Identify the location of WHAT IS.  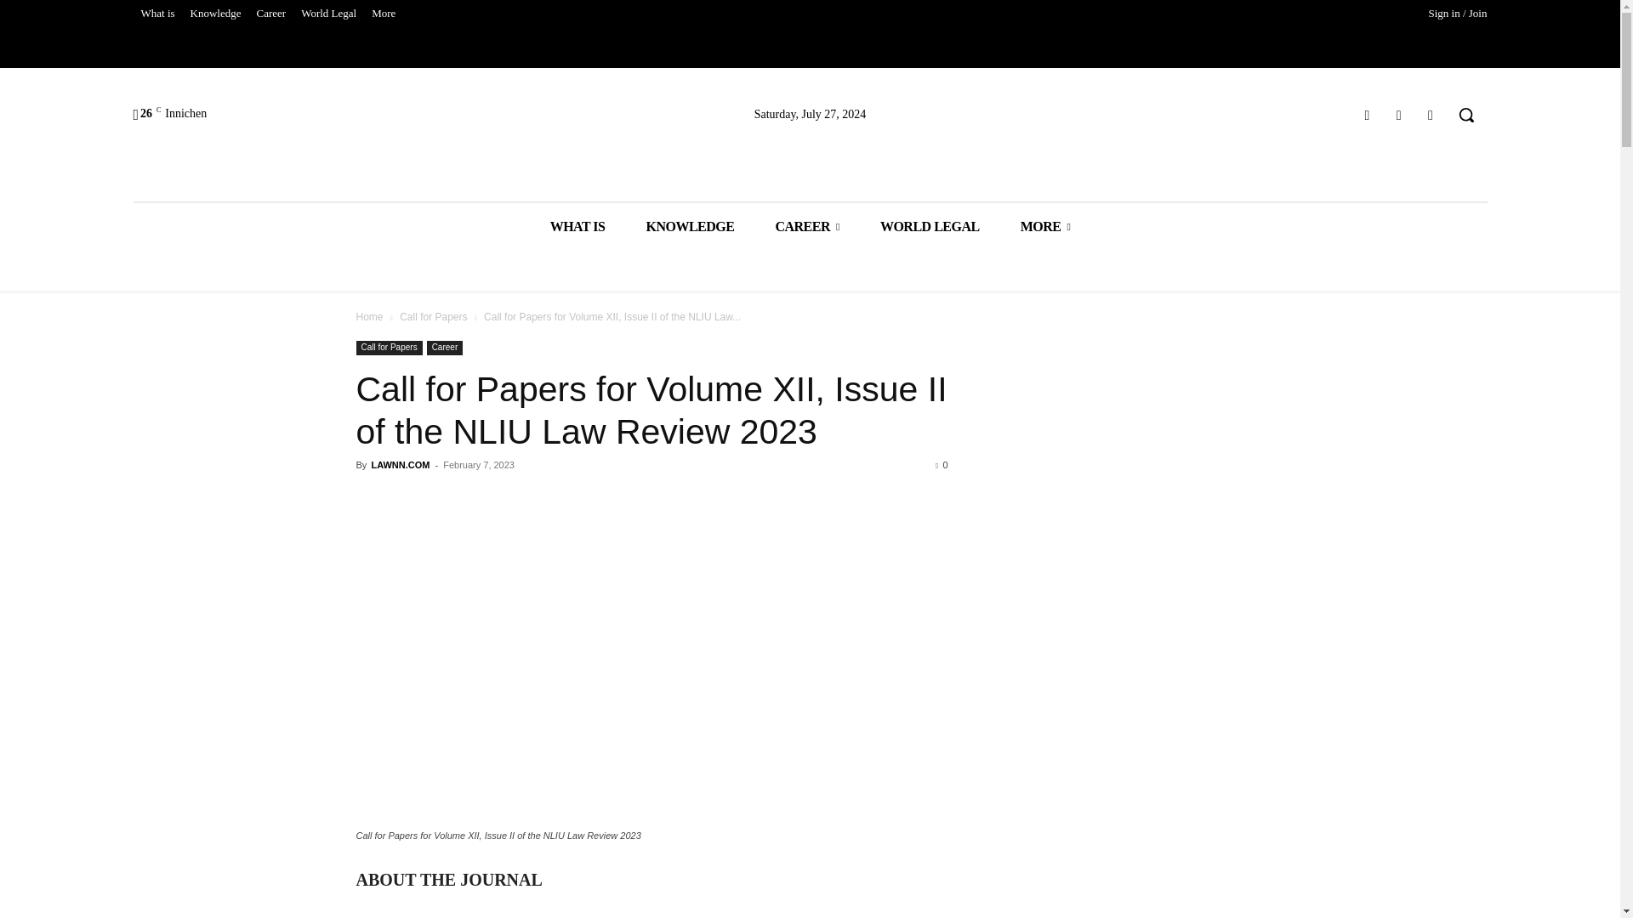
(577, 226).